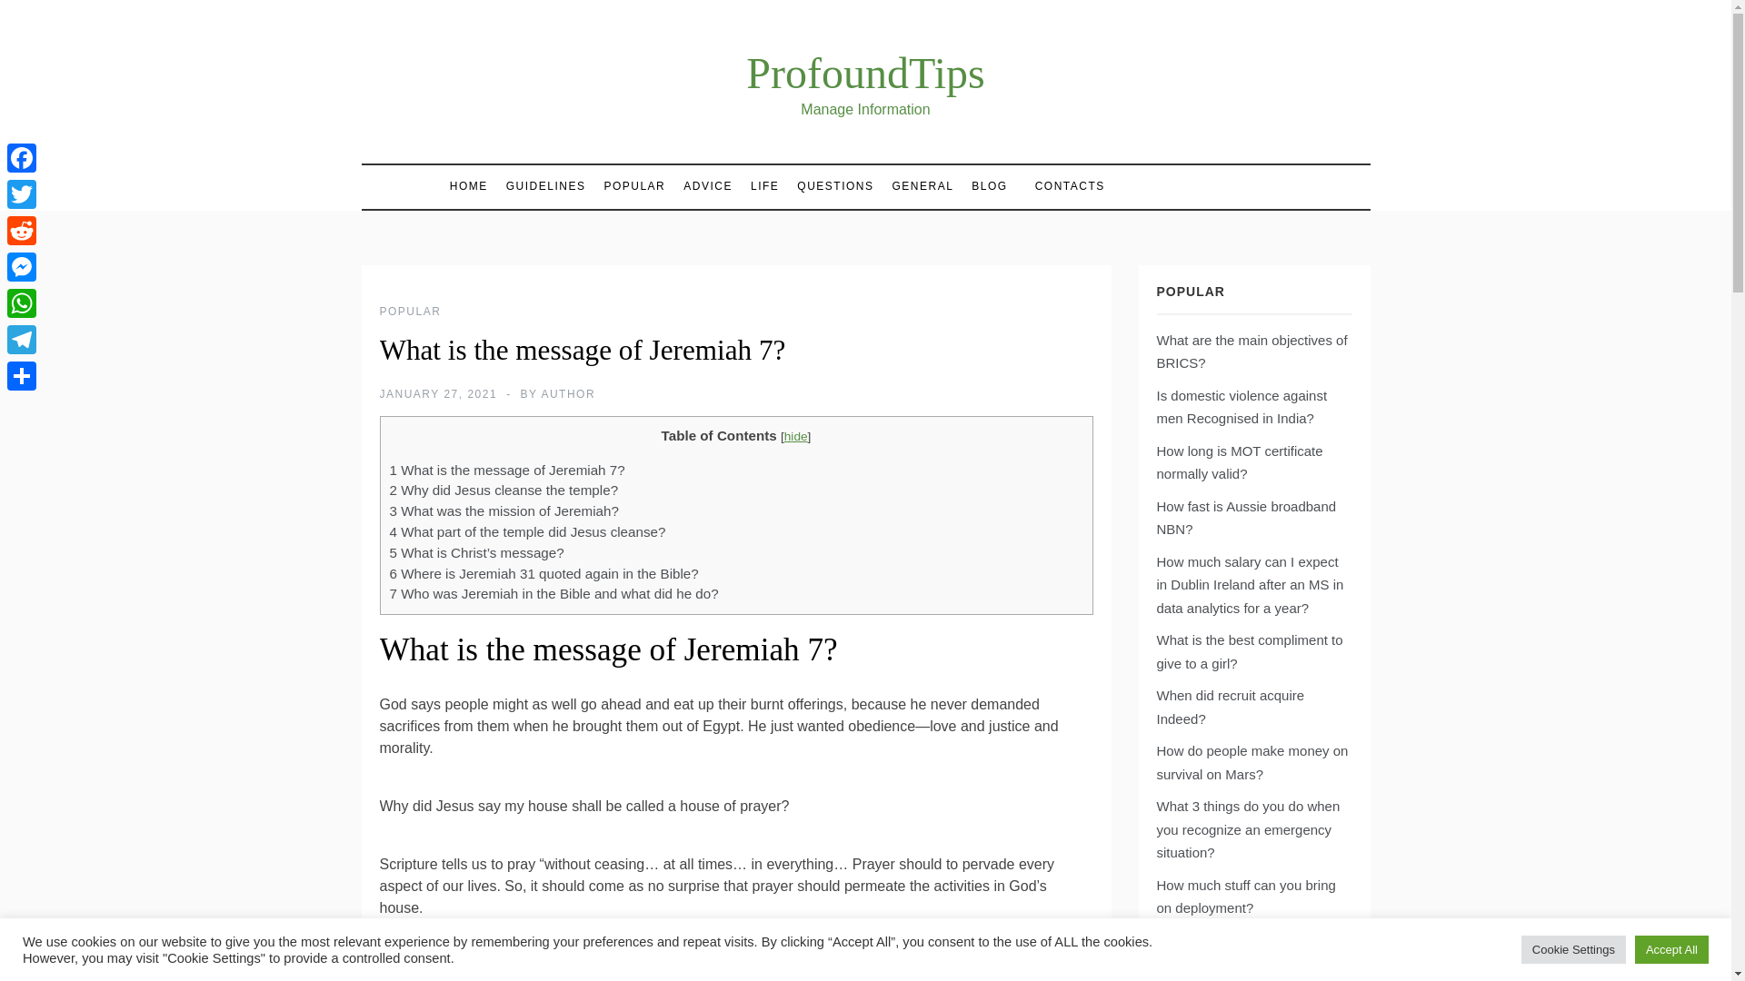 The height and width of the screenshot is (981, 1745). I want to click on Messenger, so click(22, 267).